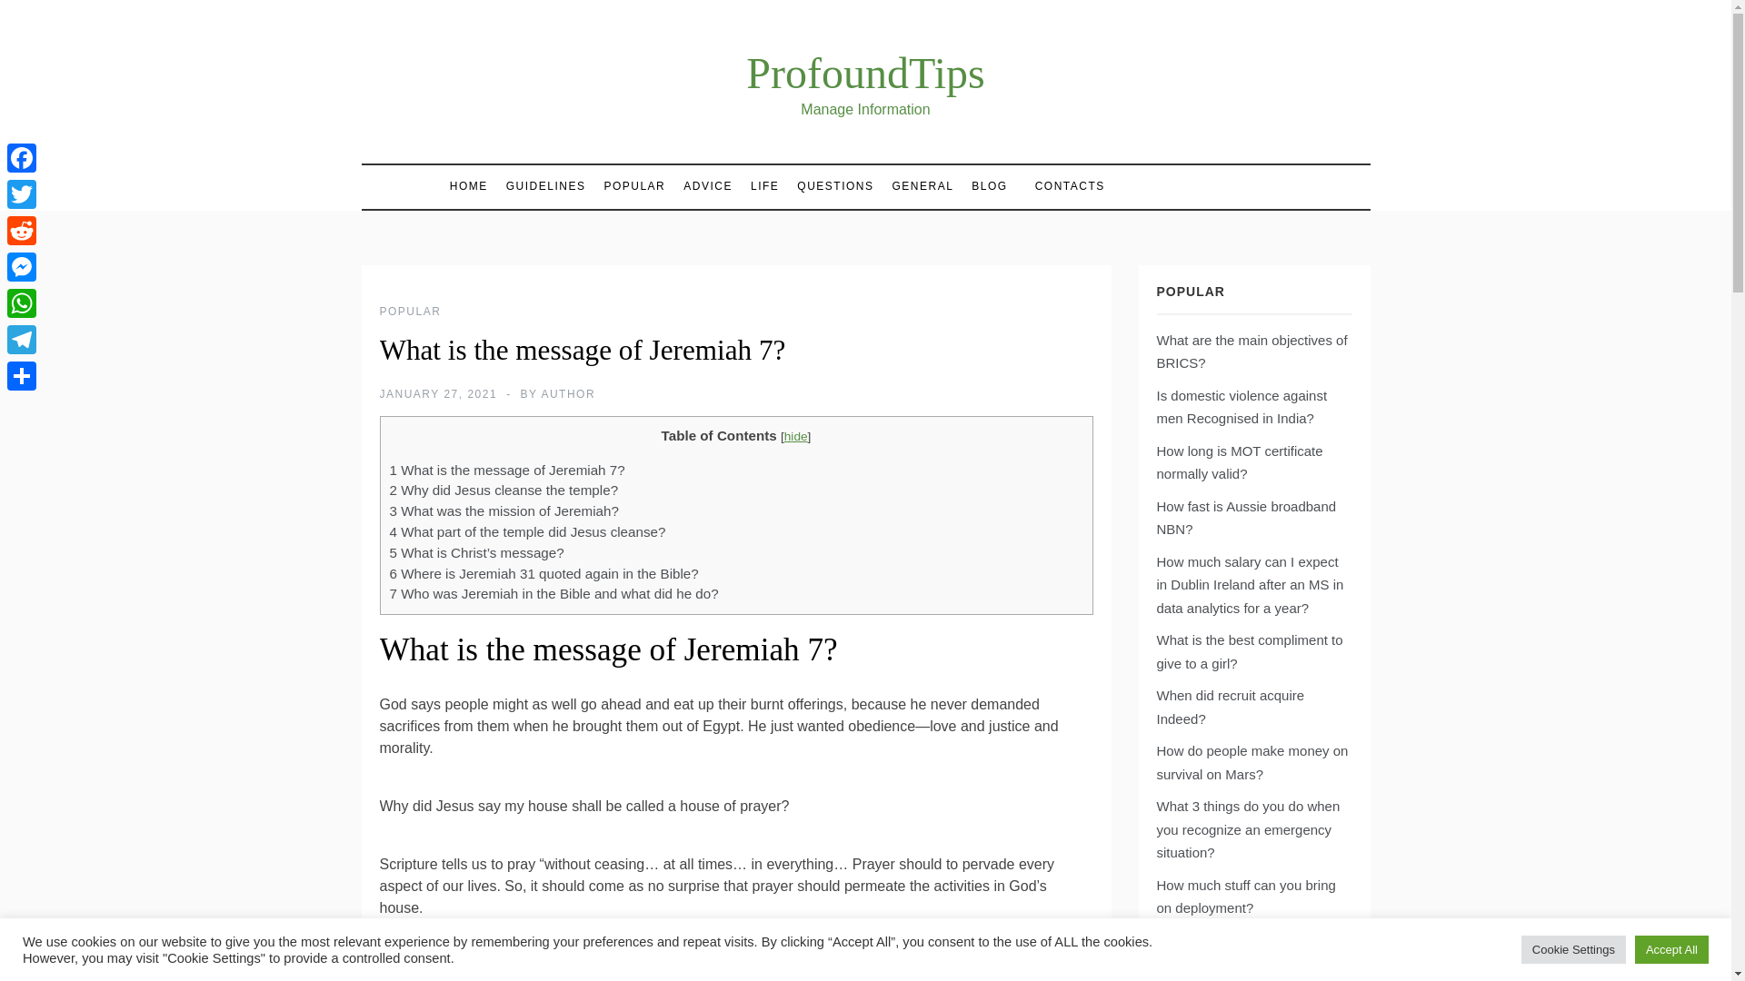 The height and width of the screenshot is (981, 1745). I want to click on Messenger, so click(22, 267).